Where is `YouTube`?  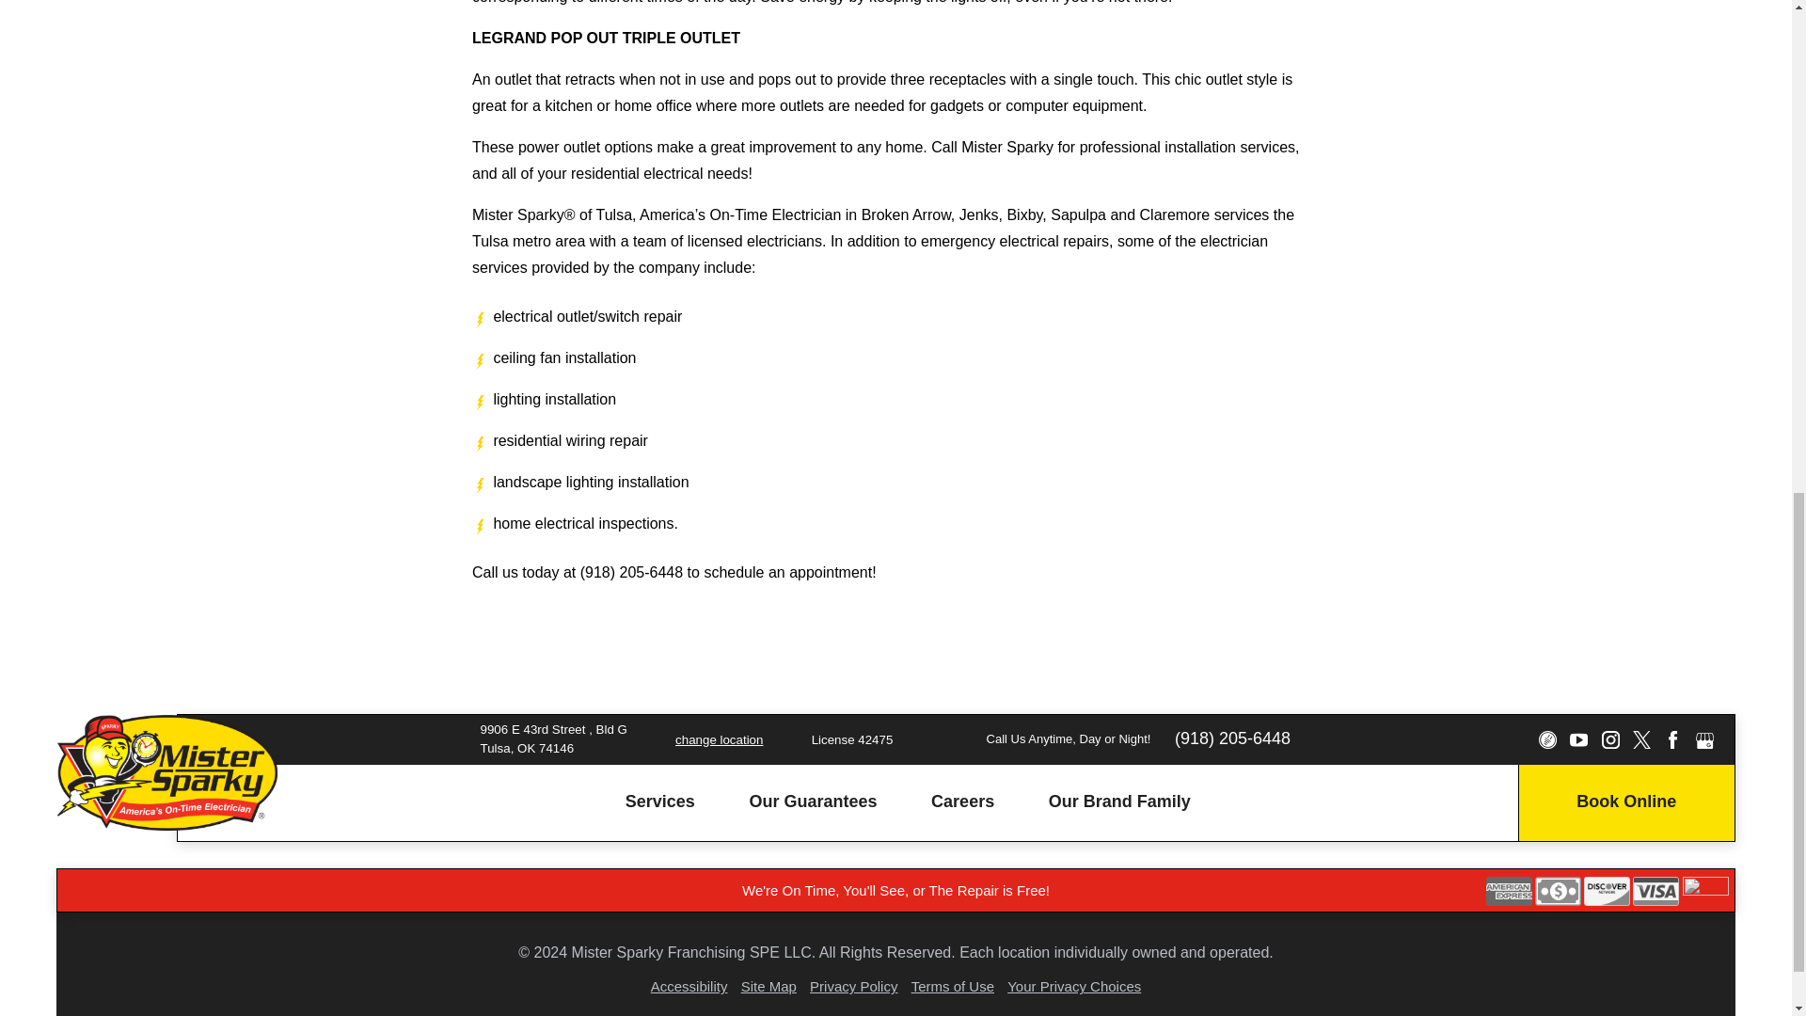
YouTube is located at coordinates (1578, 739).